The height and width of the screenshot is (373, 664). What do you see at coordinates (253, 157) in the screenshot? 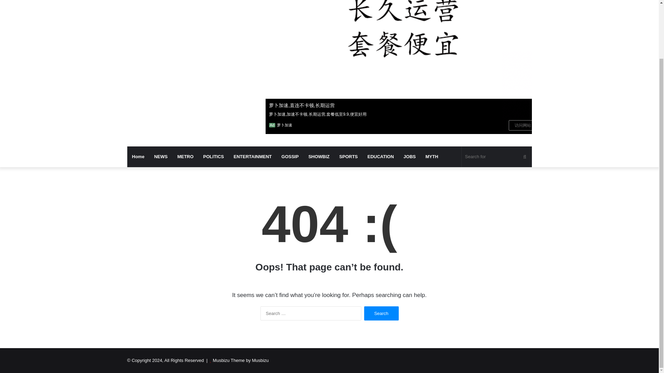
I see `ENTERTAINMENT` at bounding box center [253, 157].